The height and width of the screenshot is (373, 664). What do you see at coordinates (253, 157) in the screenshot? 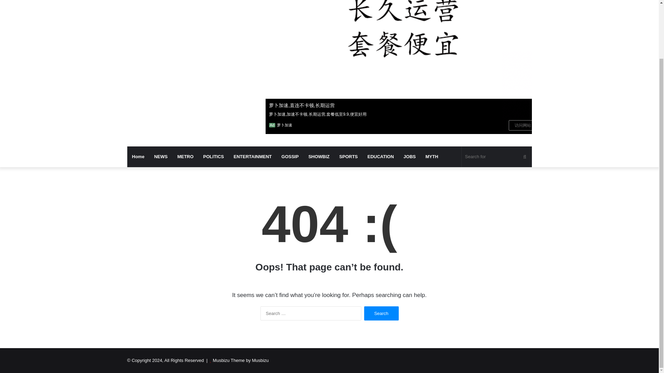
I see `ENTERTAINMENT` at bounding box center [253, 157].